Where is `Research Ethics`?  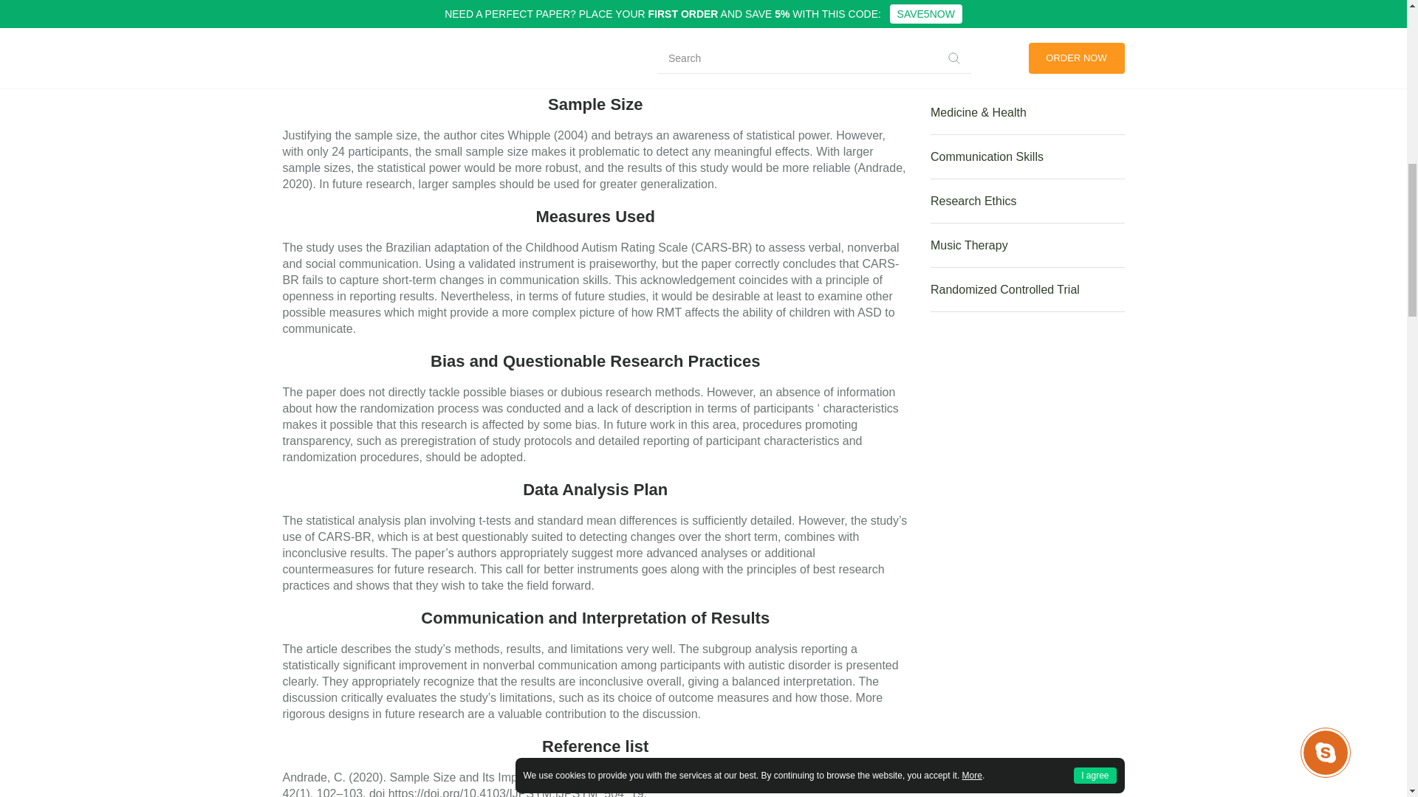
Research Ethics is located at coordinates (1027, 201).